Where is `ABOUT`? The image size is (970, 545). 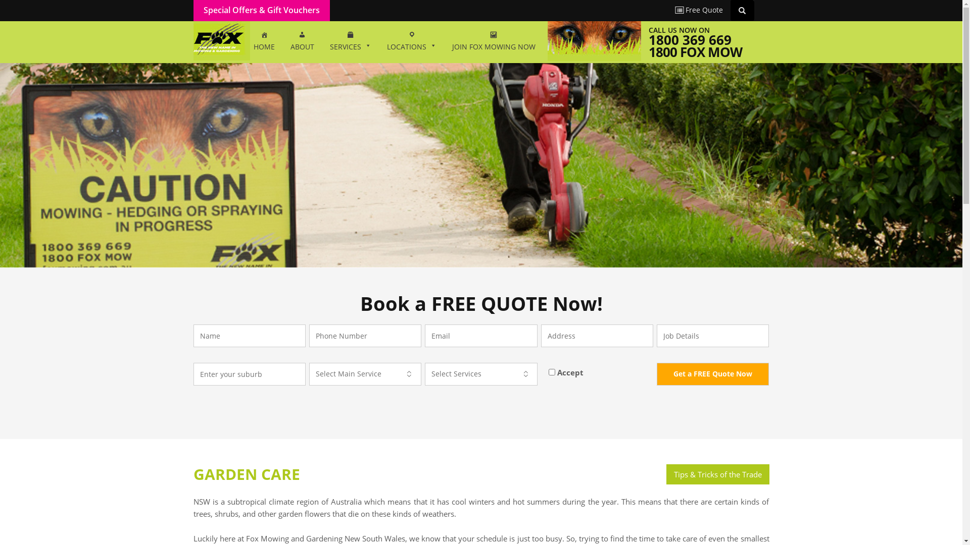 ABOUT is located at coordinates (302, 42).